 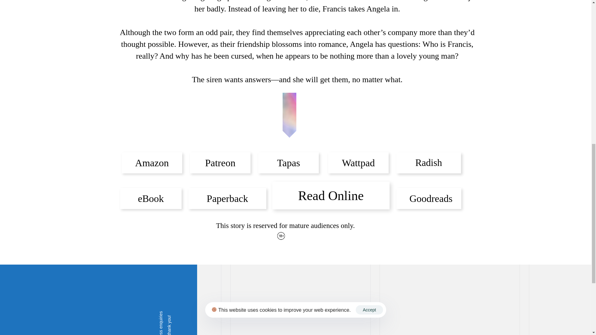 What do you see at coordinates (358, 163) in the screenshot?
I see `Wattpad` at bounding box center [358, 163].